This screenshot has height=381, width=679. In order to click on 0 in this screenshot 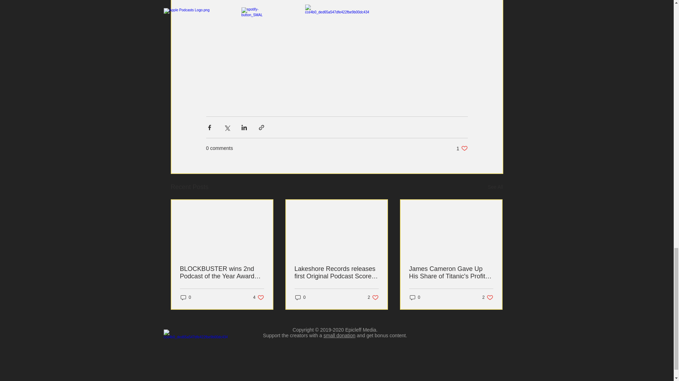, I will do `click(339, 335)`.